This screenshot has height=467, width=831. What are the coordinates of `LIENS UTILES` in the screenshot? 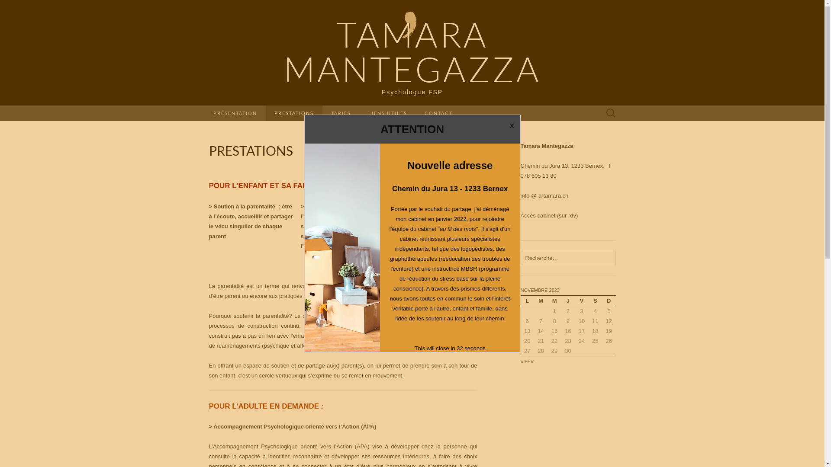 It's located at (387, 113).